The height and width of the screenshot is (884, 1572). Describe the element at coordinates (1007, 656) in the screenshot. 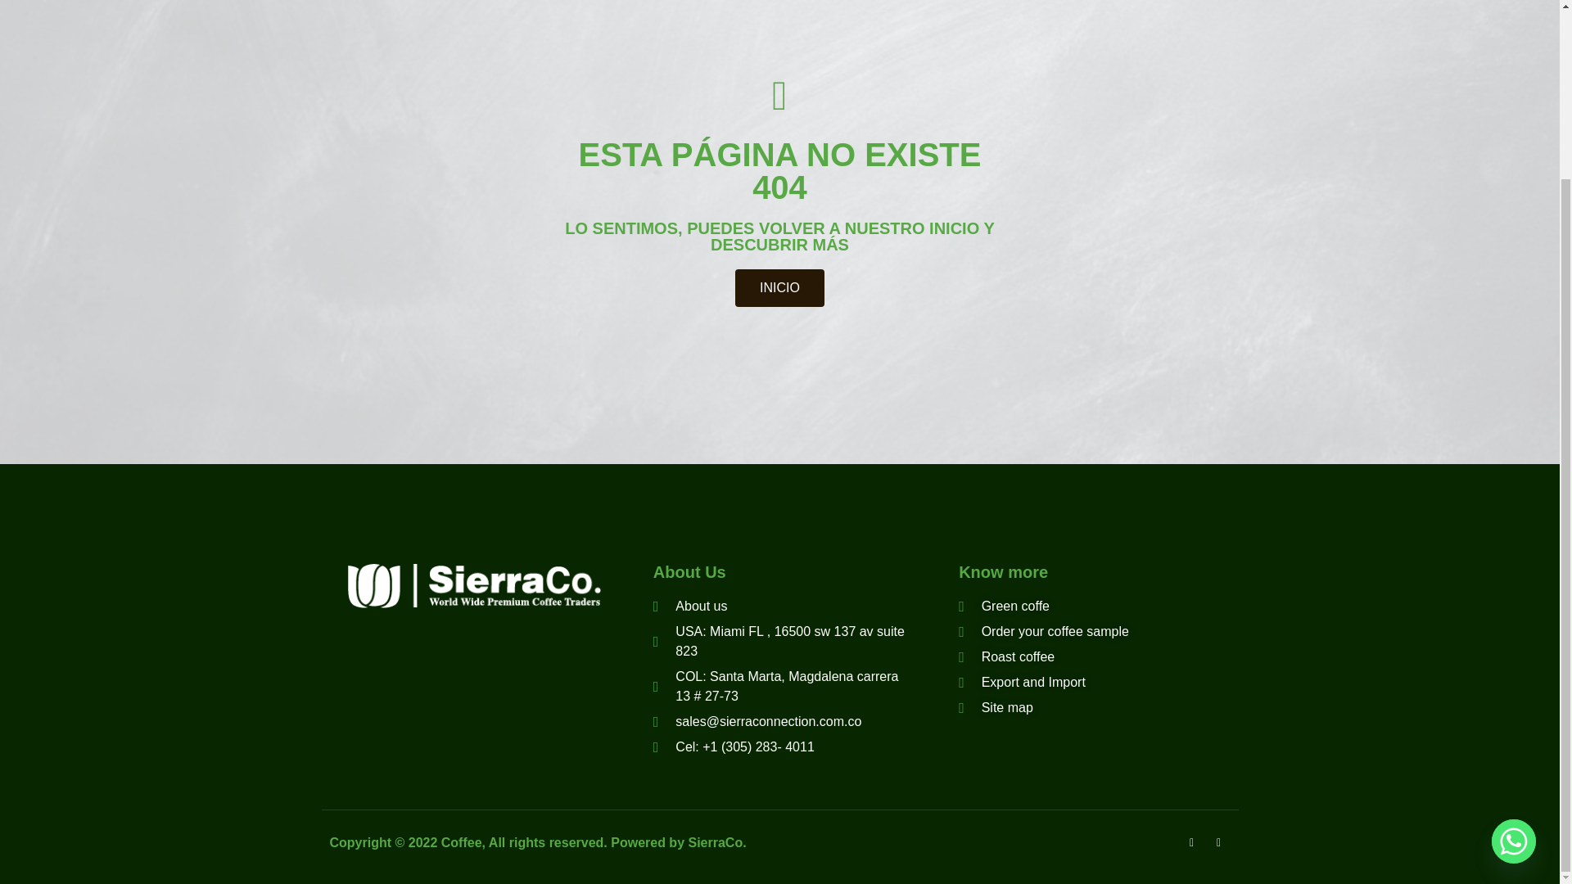

I see `Roast coffee` at that location.